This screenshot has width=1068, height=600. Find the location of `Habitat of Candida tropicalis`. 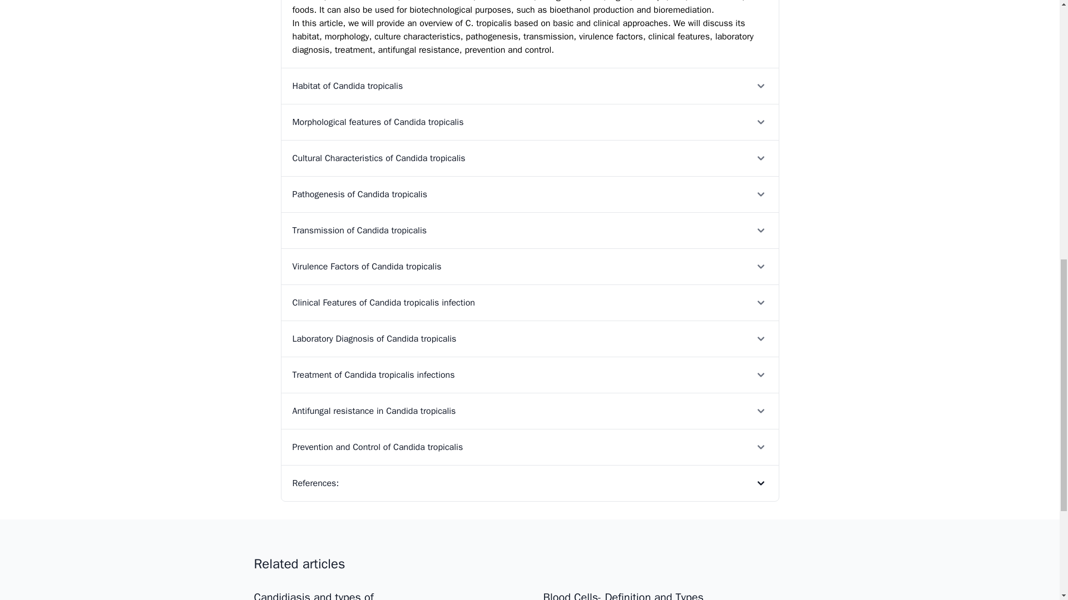

Habitat of Candida tropicalis is located at coordinates (530, 86).